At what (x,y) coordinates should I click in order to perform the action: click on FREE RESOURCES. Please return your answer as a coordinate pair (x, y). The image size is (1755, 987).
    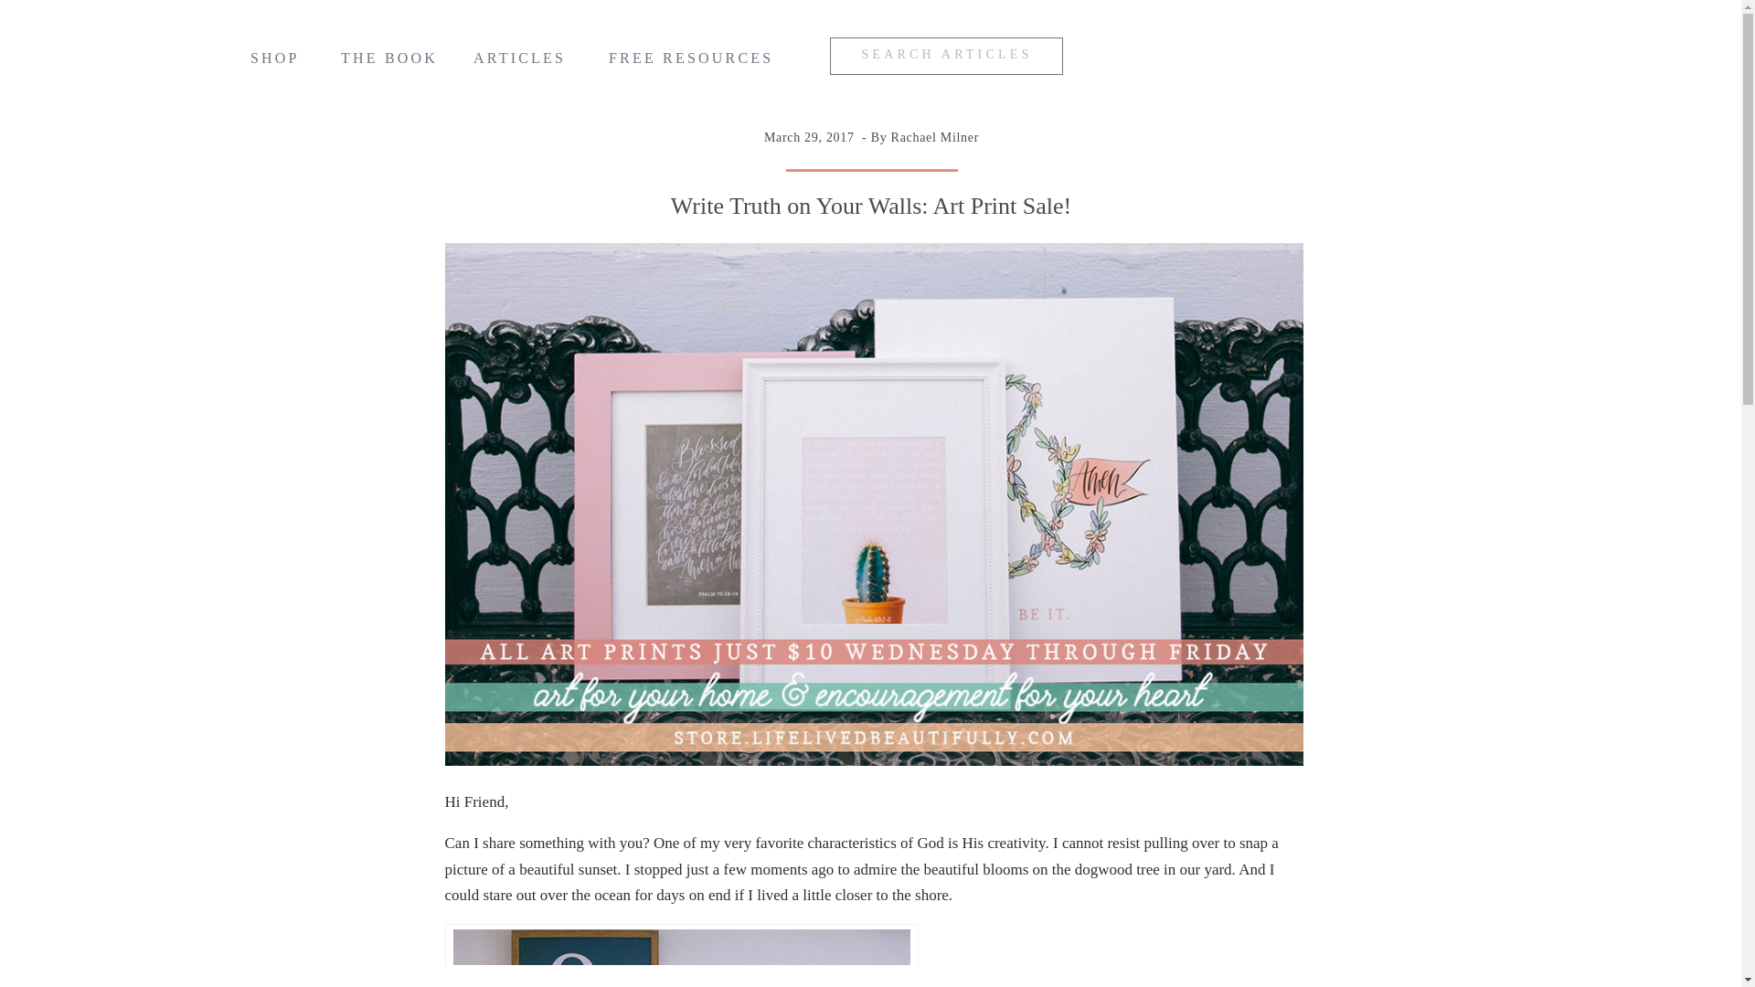
    Looking at the image, I should click on (695, 62).